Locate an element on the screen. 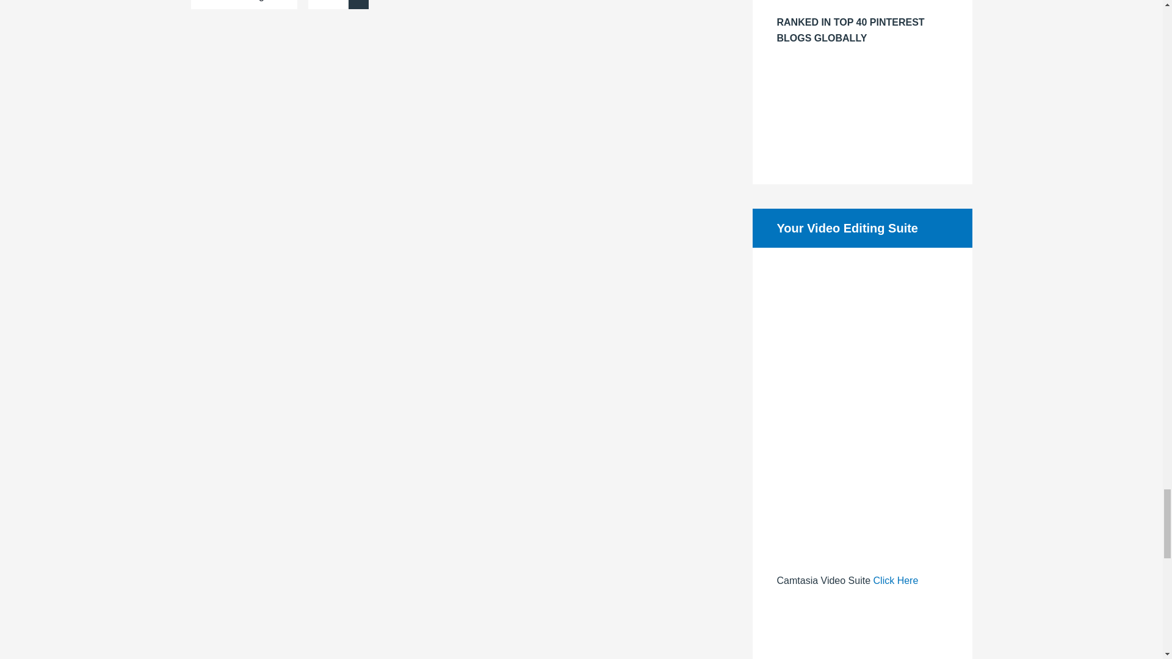 The image size is (1172, 659). Pinterest blogs is located at coordinates (861, 151).